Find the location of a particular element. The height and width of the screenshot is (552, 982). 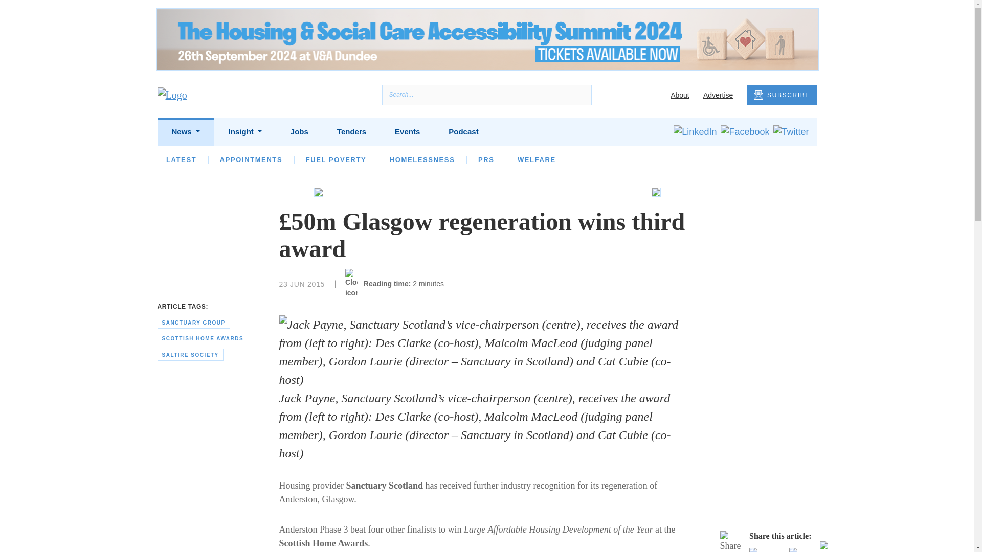

INTERVIEWS is located at coordinates (301, 159).